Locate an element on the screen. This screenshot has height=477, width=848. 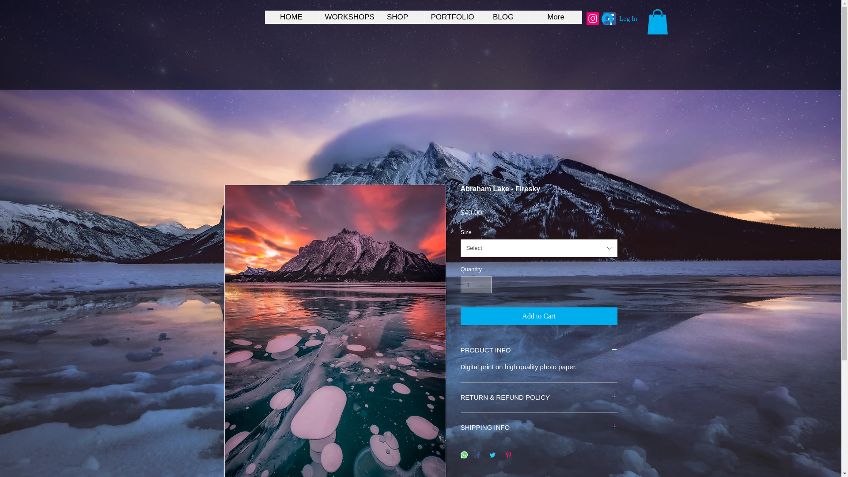
1 is located at coordinates (476, 285).